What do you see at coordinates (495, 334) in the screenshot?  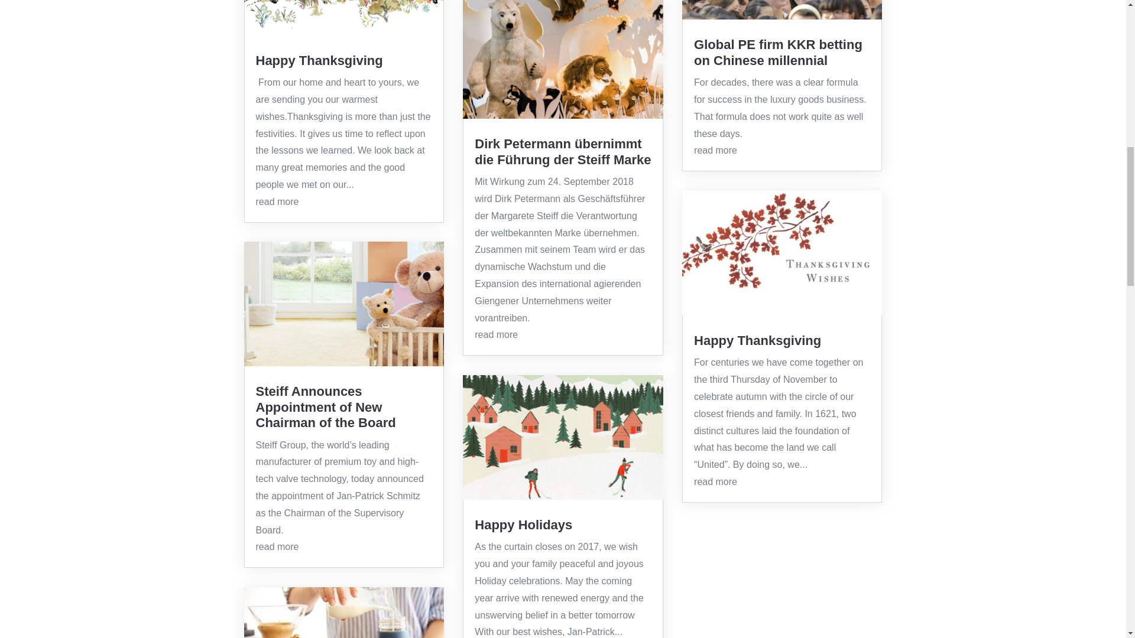 I see `read more` at bounding box center [495, 334].